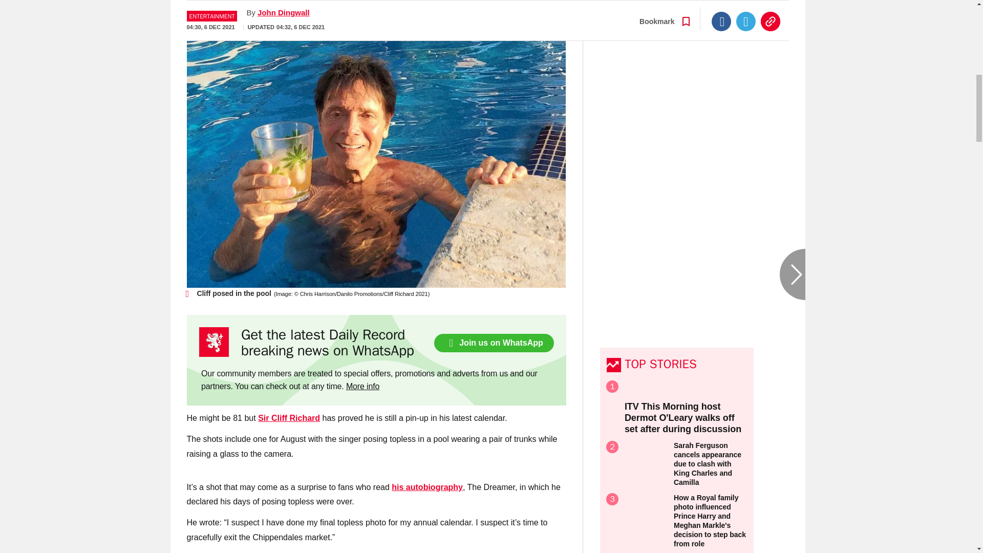 The height and width of the screenshot is (553, 983). I want to click on Facebook, so click(721, 7).